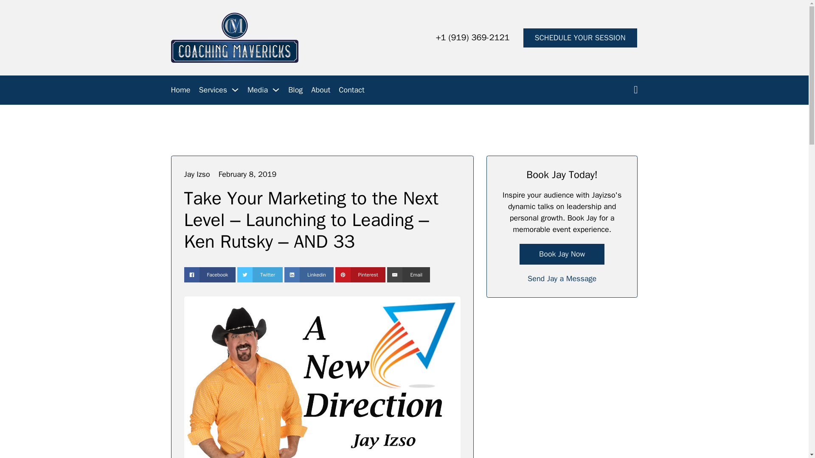 This screenshot has width=815, height=458. Describe the element at coordinates (351, 90) in the screenshot. I see `Contact` at that location.